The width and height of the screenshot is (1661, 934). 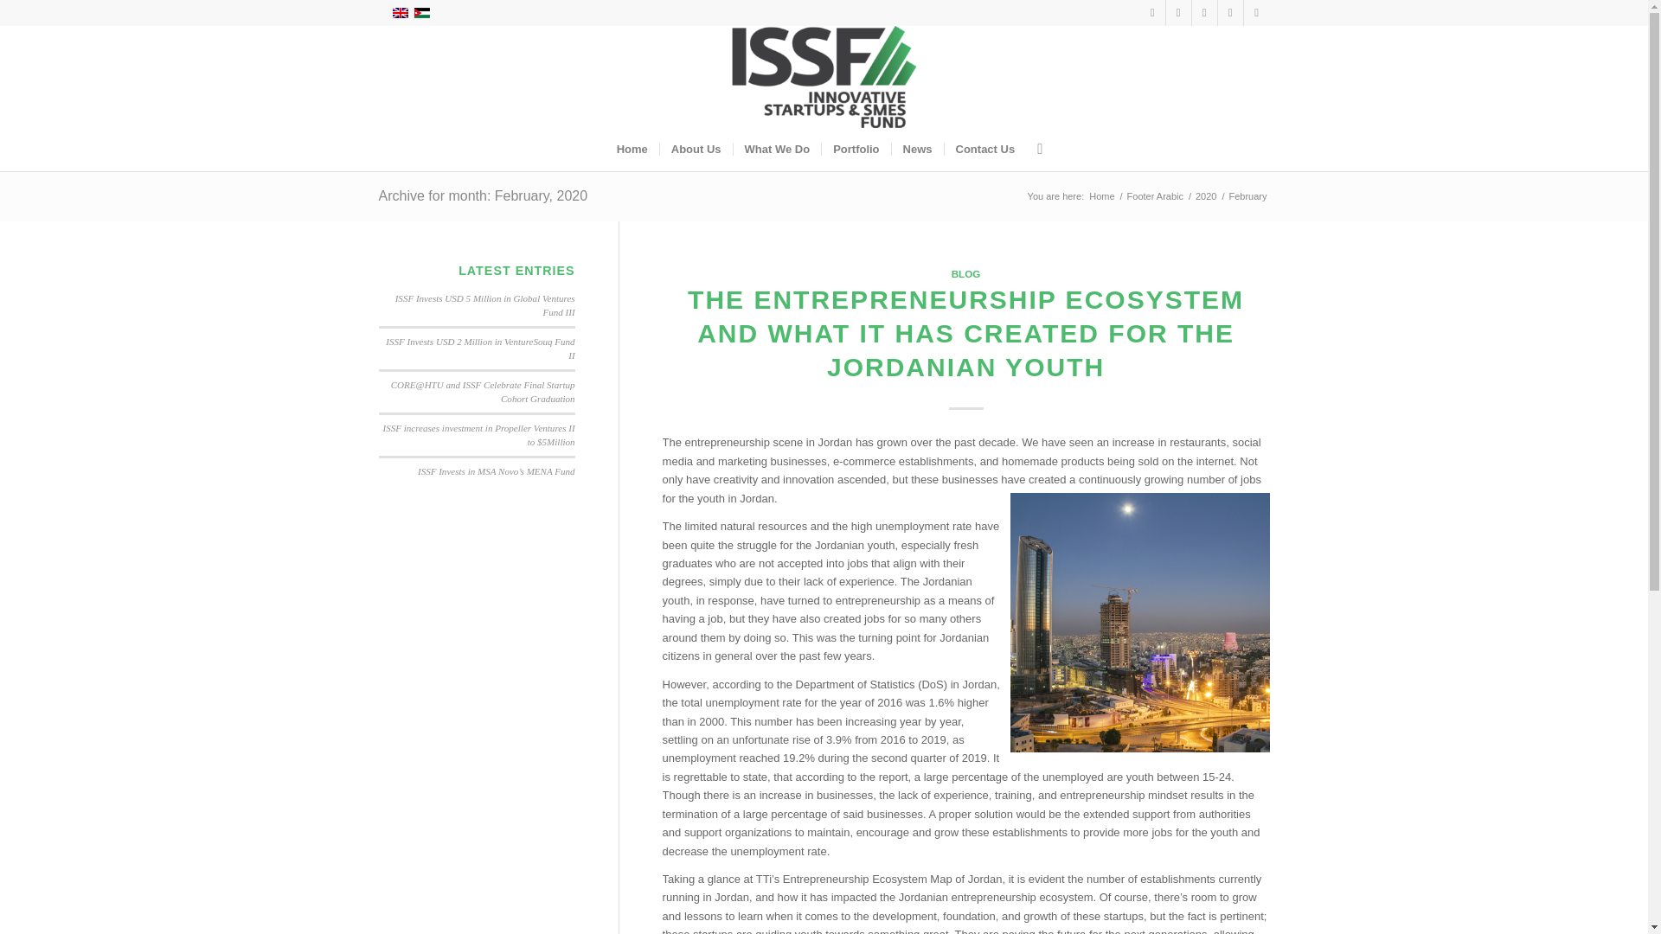 I want to click on Home, so click(x=632, y=149).